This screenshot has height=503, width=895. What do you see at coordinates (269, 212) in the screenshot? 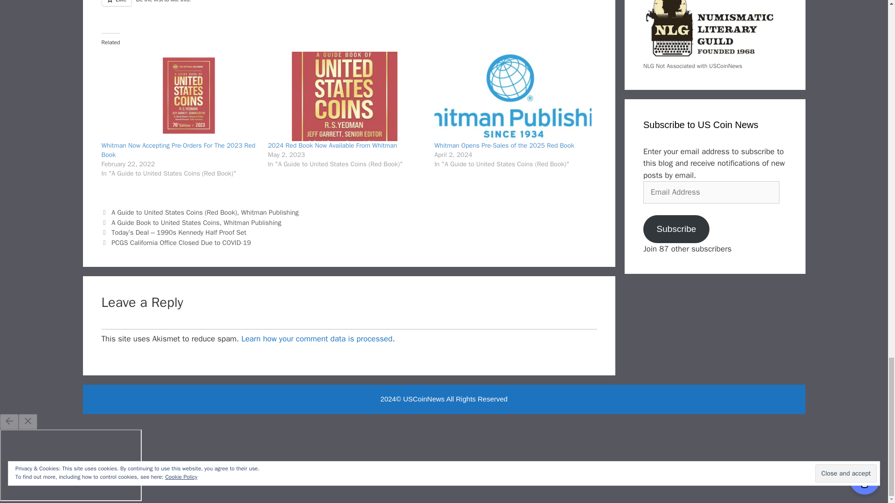
I see `Whitman Publishing` at bounding box center [269, 212].